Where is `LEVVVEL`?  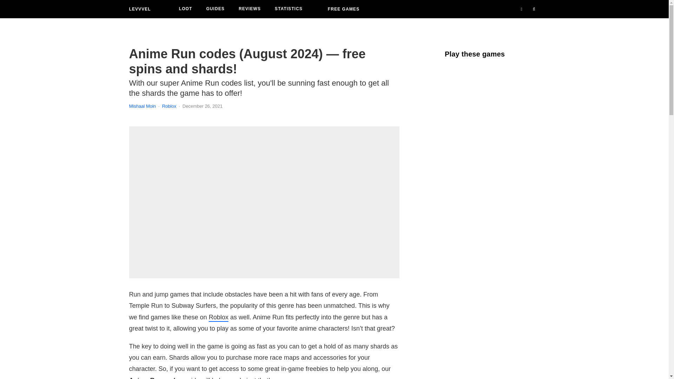 LEVVVEL is located at coordinates (140, 9).